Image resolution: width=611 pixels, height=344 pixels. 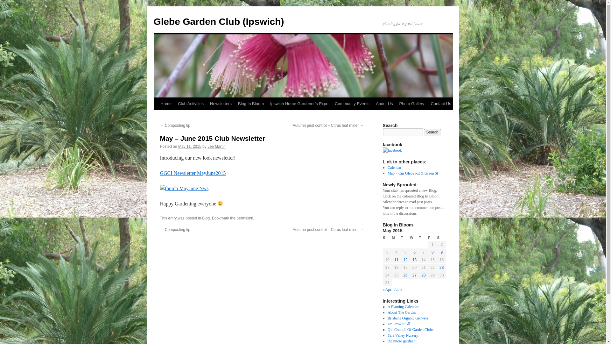 I want to click on Tara Valley Nursery, so click(x=403, y=335).